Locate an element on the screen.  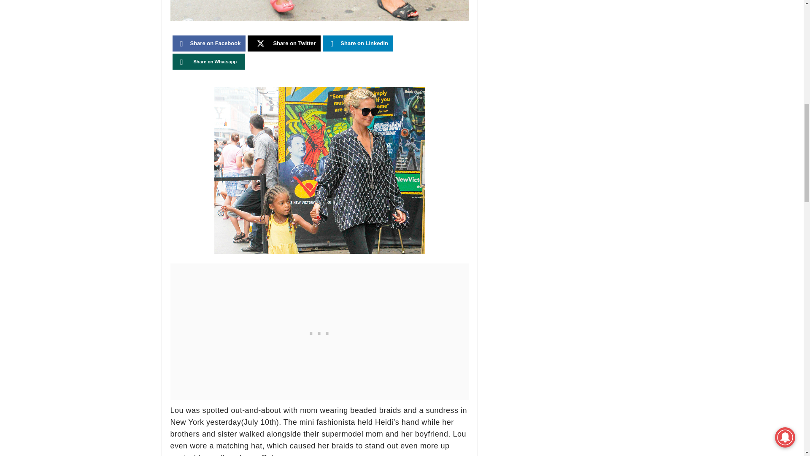
Share on Whatsapp is located at coordinates (208, 62).